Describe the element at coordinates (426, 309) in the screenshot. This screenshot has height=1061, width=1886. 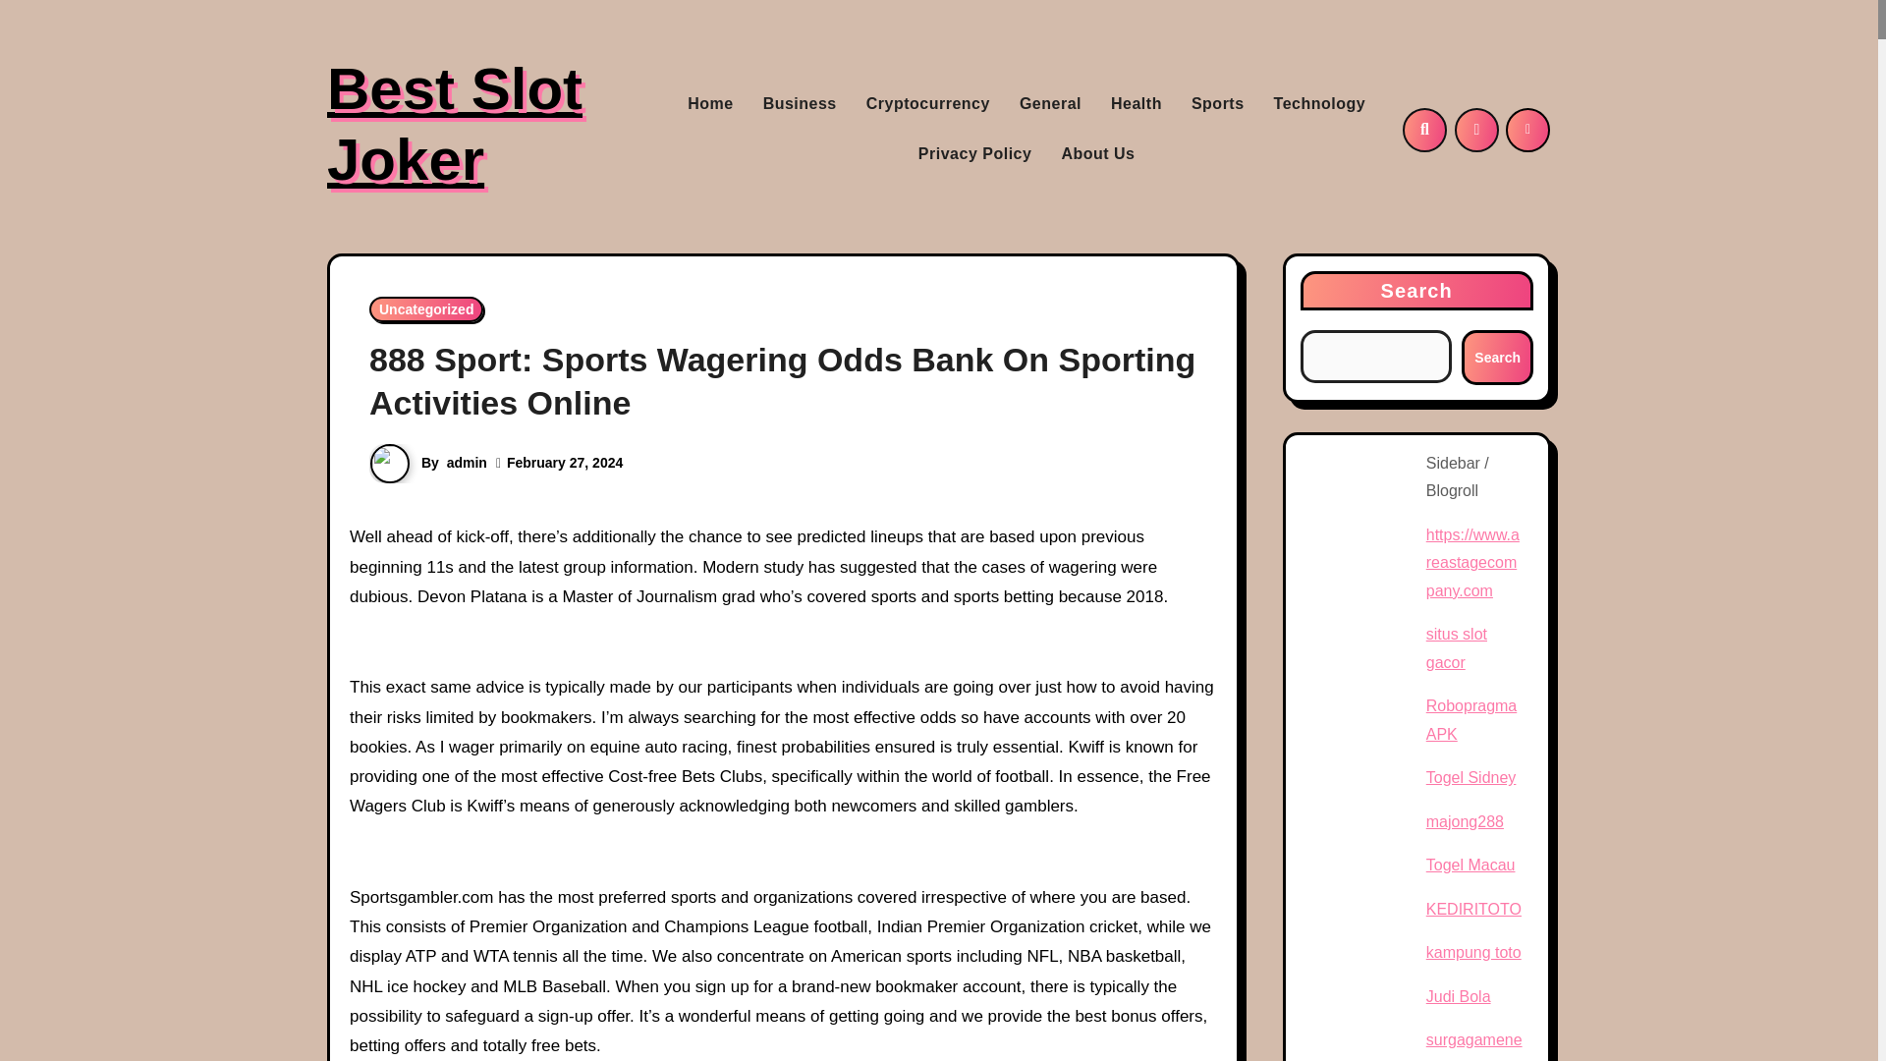
I see `Uncategorized` at that location.